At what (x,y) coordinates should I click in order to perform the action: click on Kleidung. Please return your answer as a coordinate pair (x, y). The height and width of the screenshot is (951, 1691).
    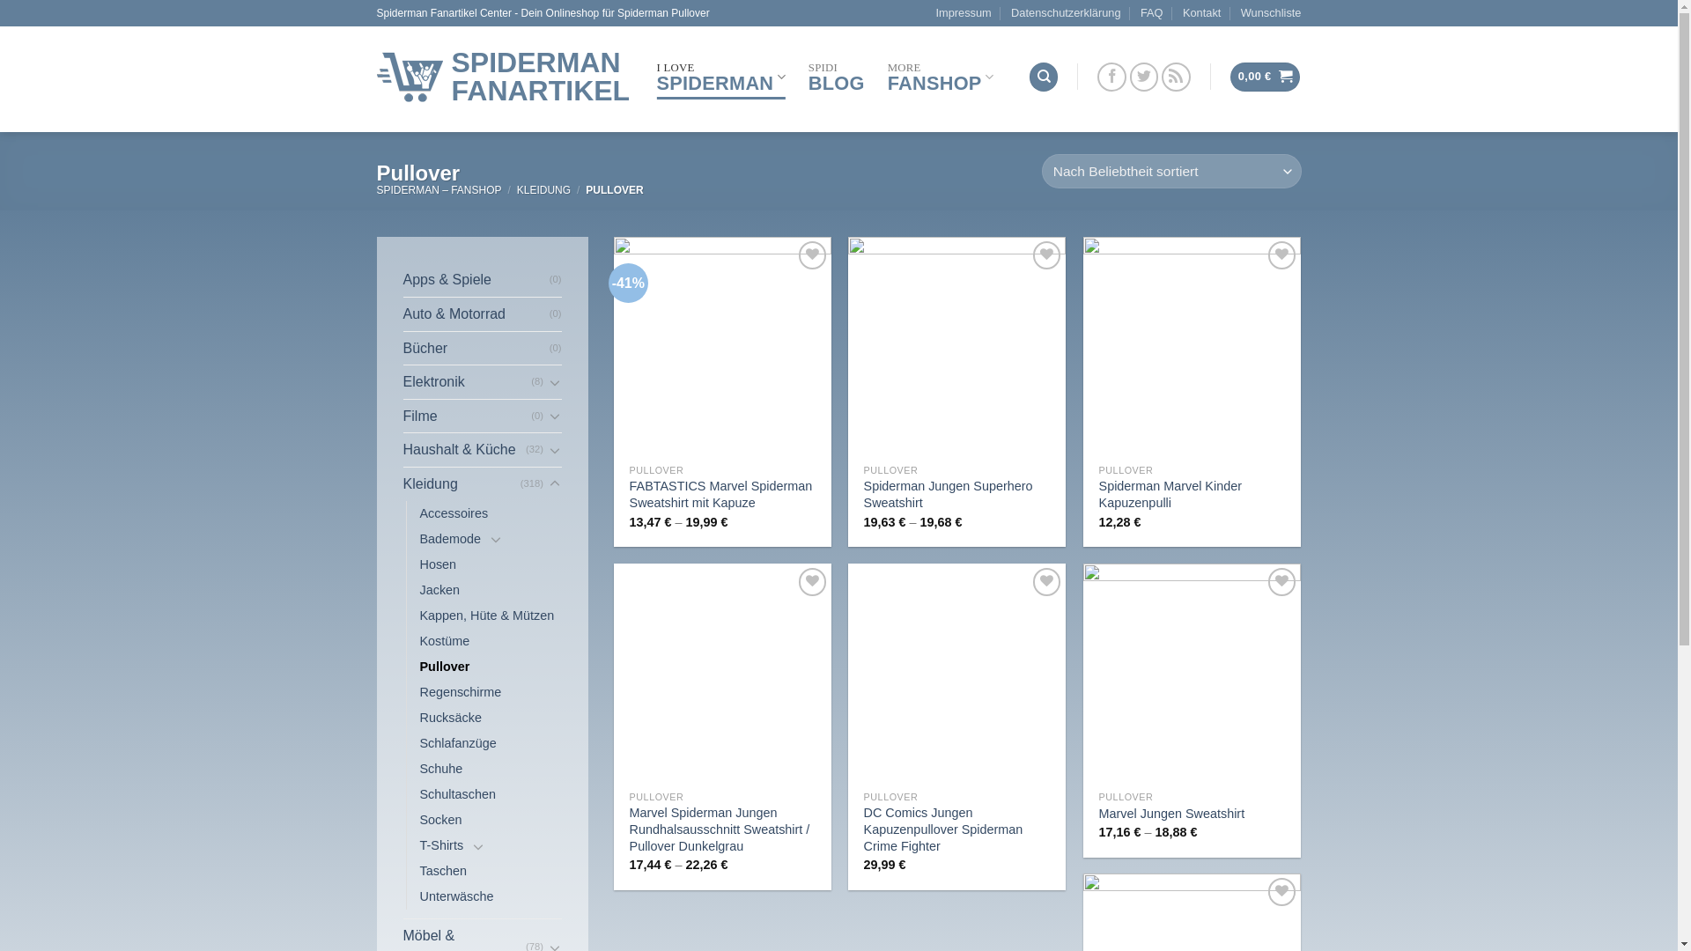
    Looking at the image, I should click on (462, 484).